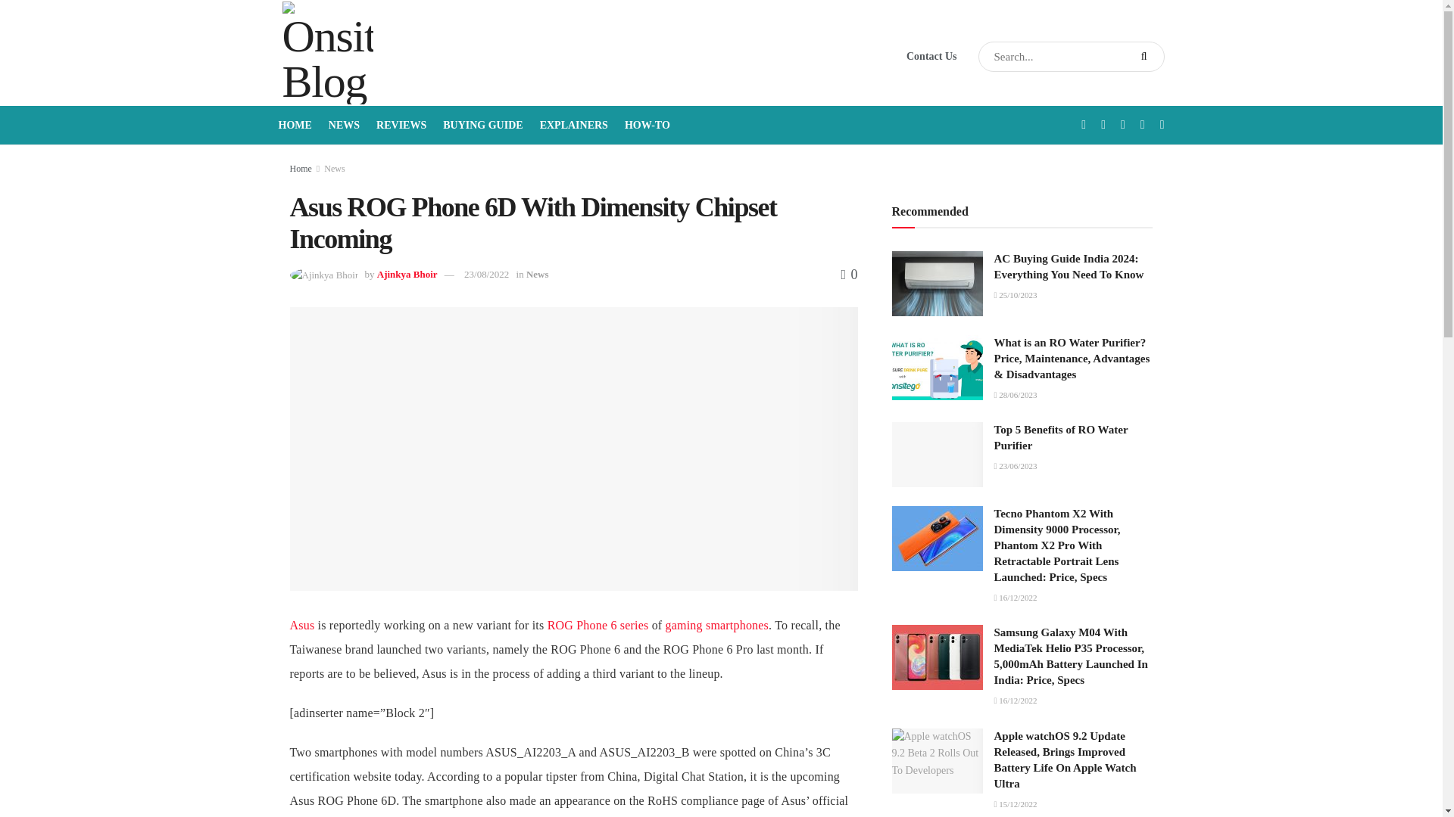  Describe the element at coordinates (401, 126) in the screenshot. I see `REVIEWS` at that location.